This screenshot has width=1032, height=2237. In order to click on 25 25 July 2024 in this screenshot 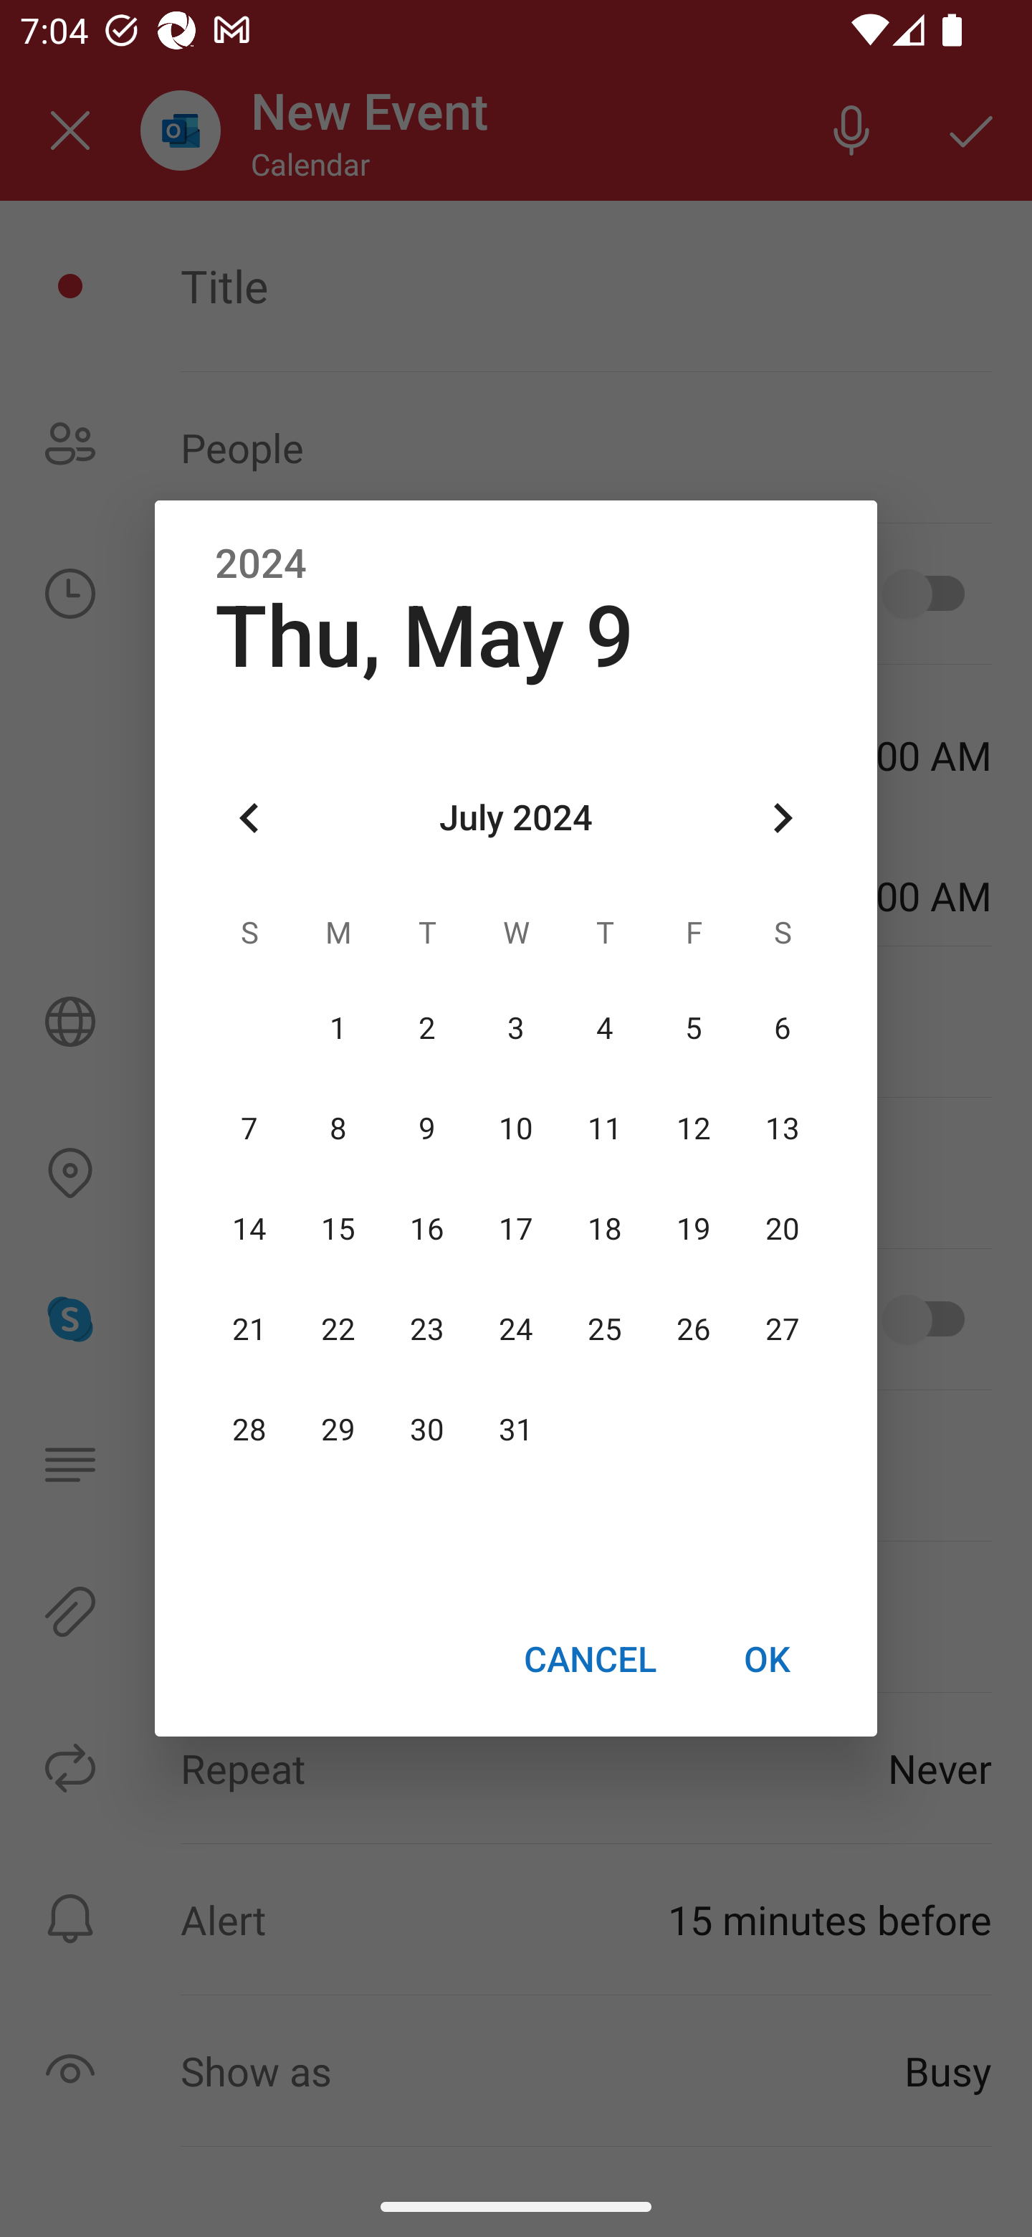, I will do `click(604, 1329)`.